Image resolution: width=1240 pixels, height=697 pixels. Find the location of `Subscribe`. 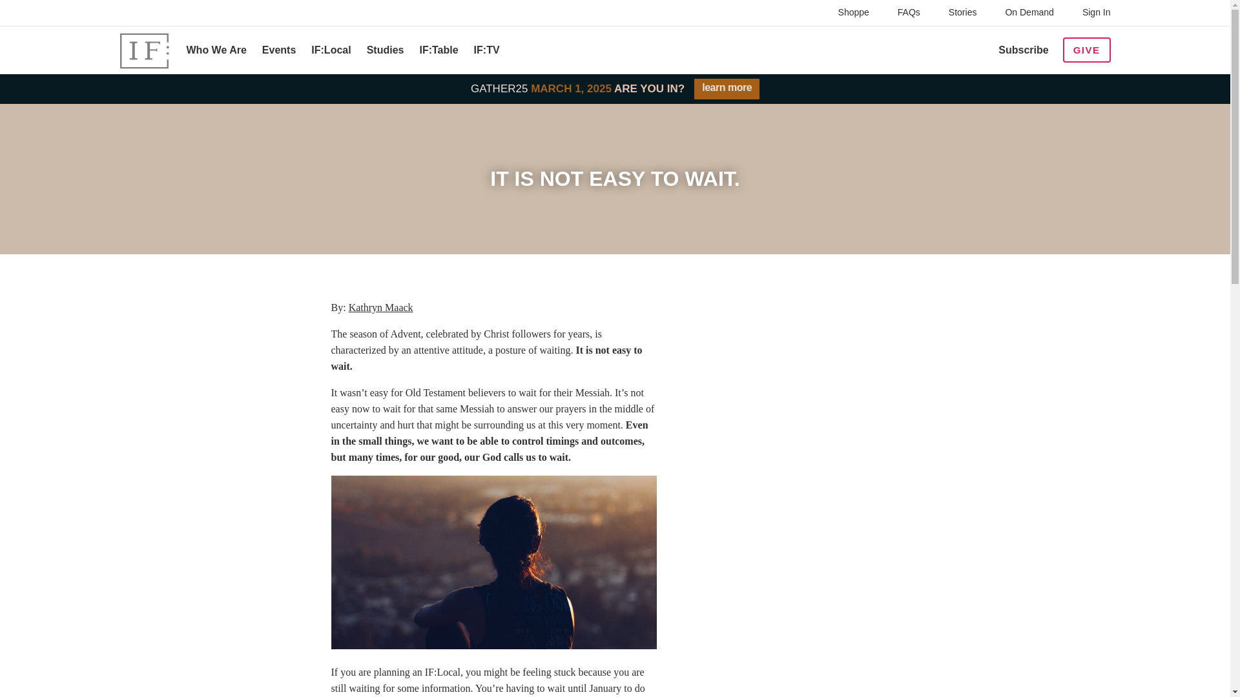

Subscribe is located at coordinates (1023, 50).